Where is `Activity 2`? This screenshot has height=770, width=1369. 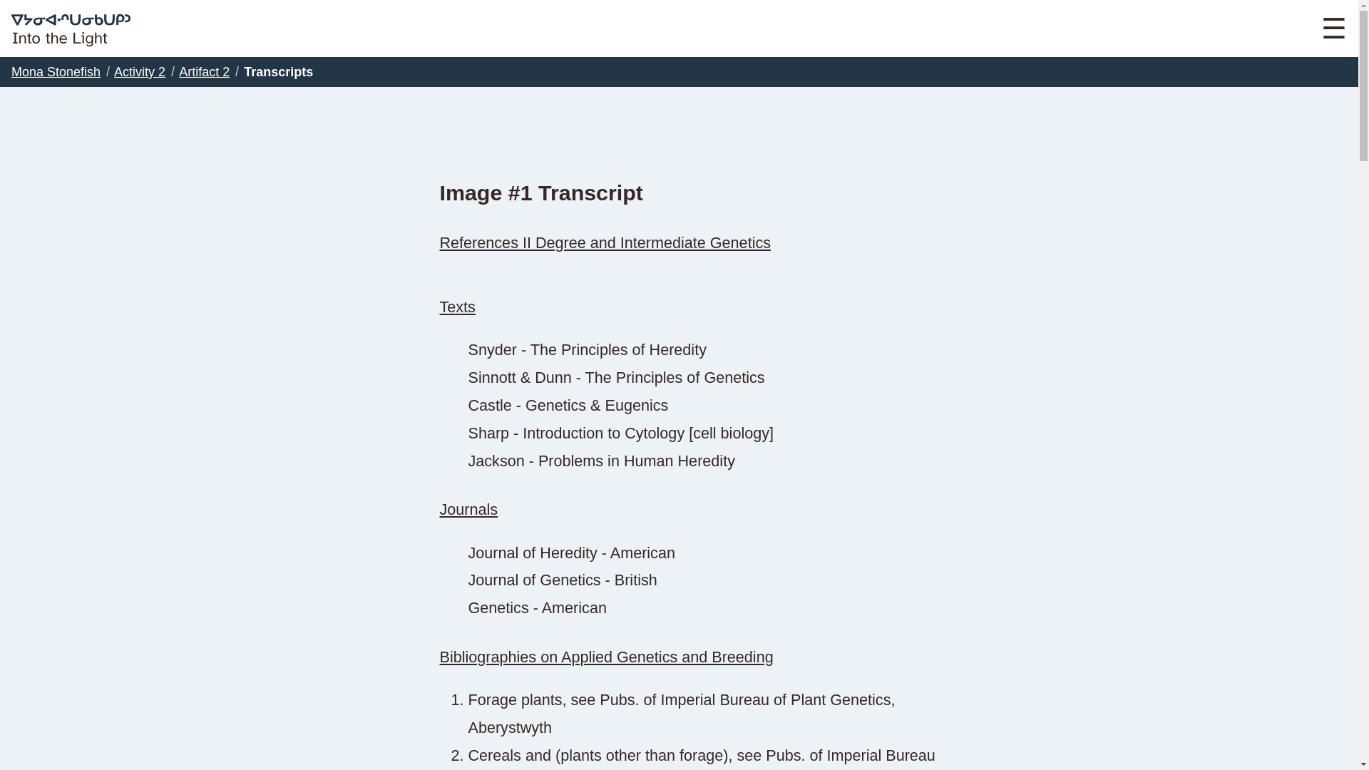
Activity 2 is located at coordinates (140, 71).